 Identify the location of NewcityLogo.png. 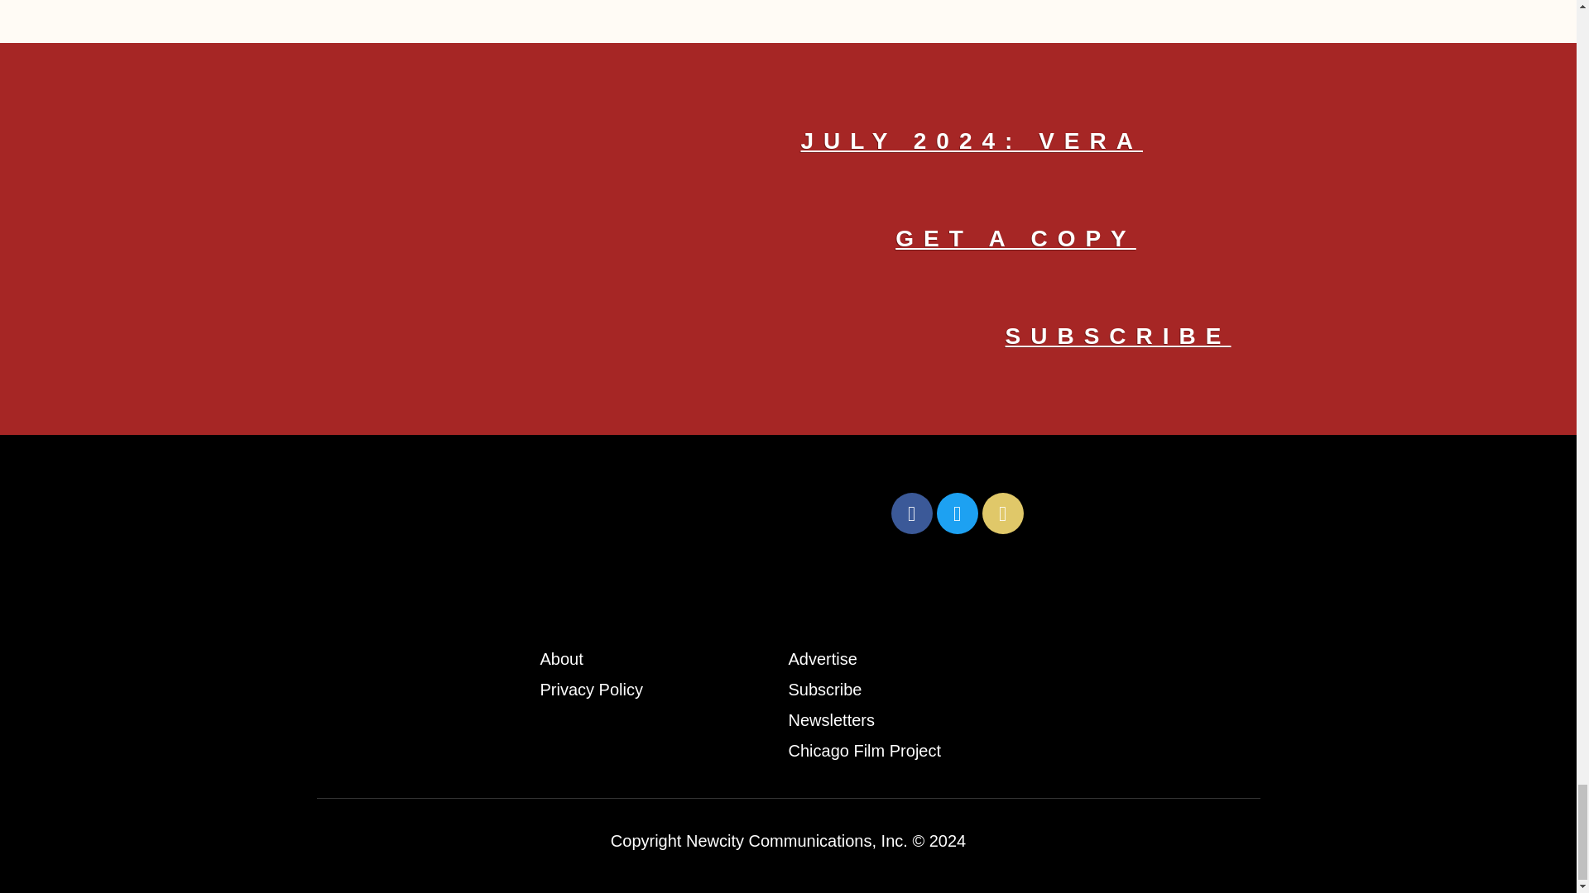
(599, 513).